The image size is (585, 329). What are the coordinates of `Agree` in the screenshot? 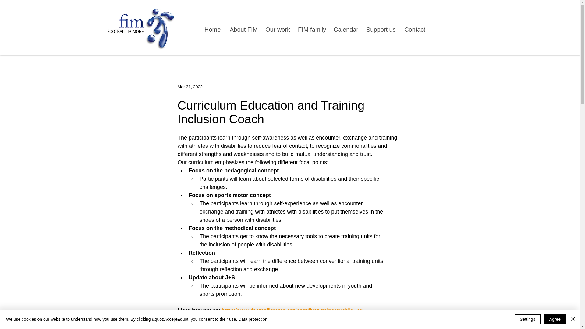 It's located at (555, 319).